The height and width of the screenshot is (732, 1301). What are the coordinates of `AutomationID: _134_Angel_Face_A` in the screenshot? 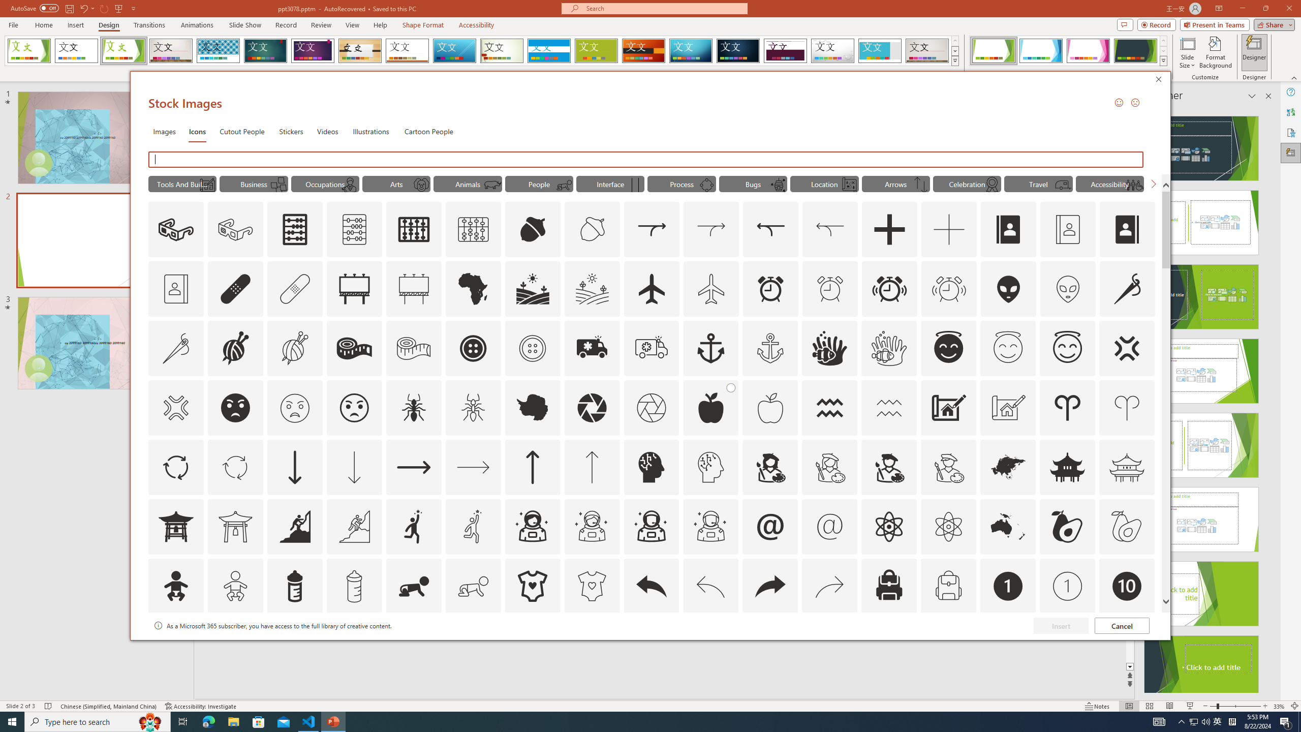 It's located at (948, 347).